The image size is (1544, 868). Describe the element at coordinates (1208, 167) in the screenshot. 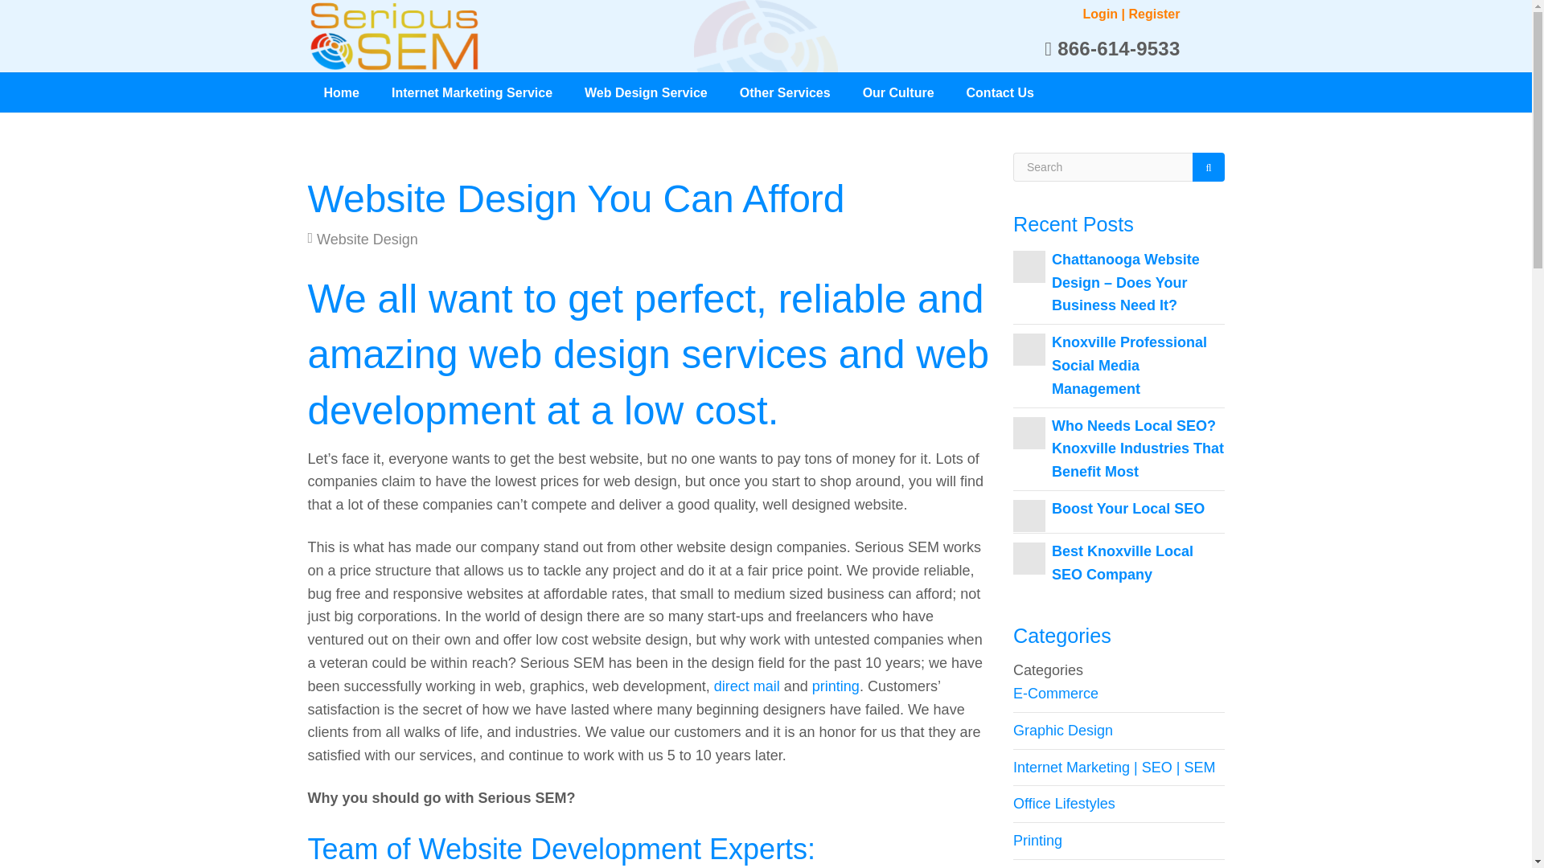

I see `Search` at that location.